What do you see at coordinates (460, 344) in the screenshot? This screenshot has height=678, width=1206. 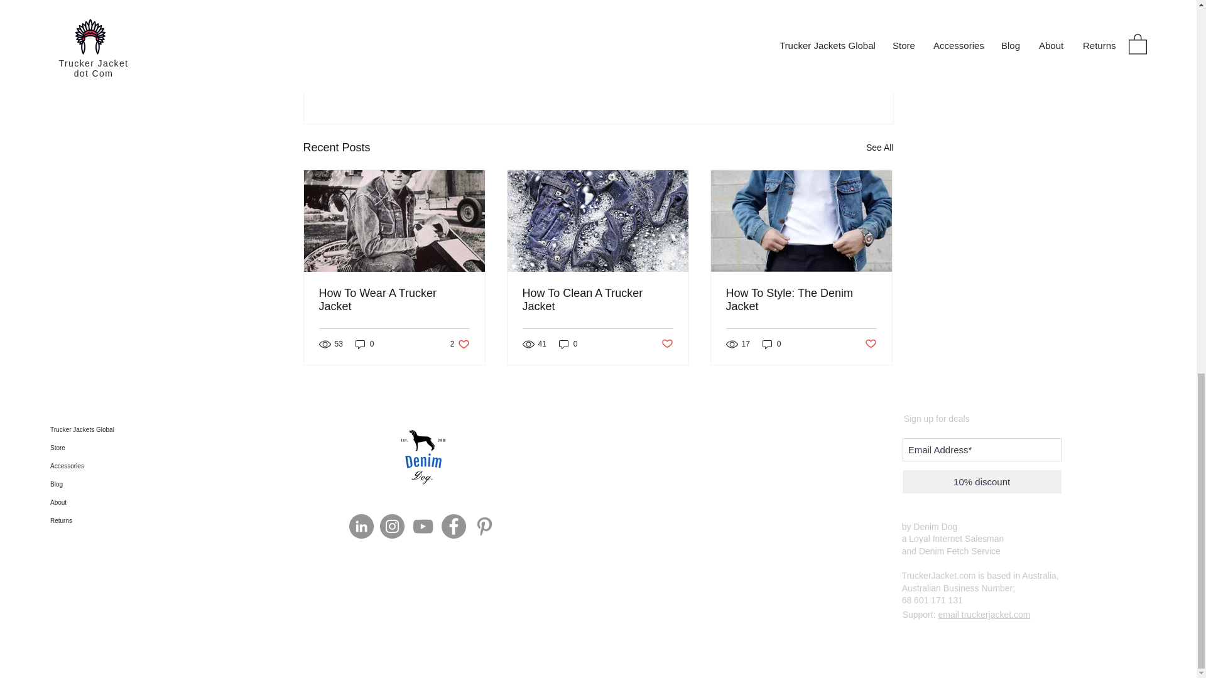 I see `Post not marked as liked` at bounding box center [460, 344].